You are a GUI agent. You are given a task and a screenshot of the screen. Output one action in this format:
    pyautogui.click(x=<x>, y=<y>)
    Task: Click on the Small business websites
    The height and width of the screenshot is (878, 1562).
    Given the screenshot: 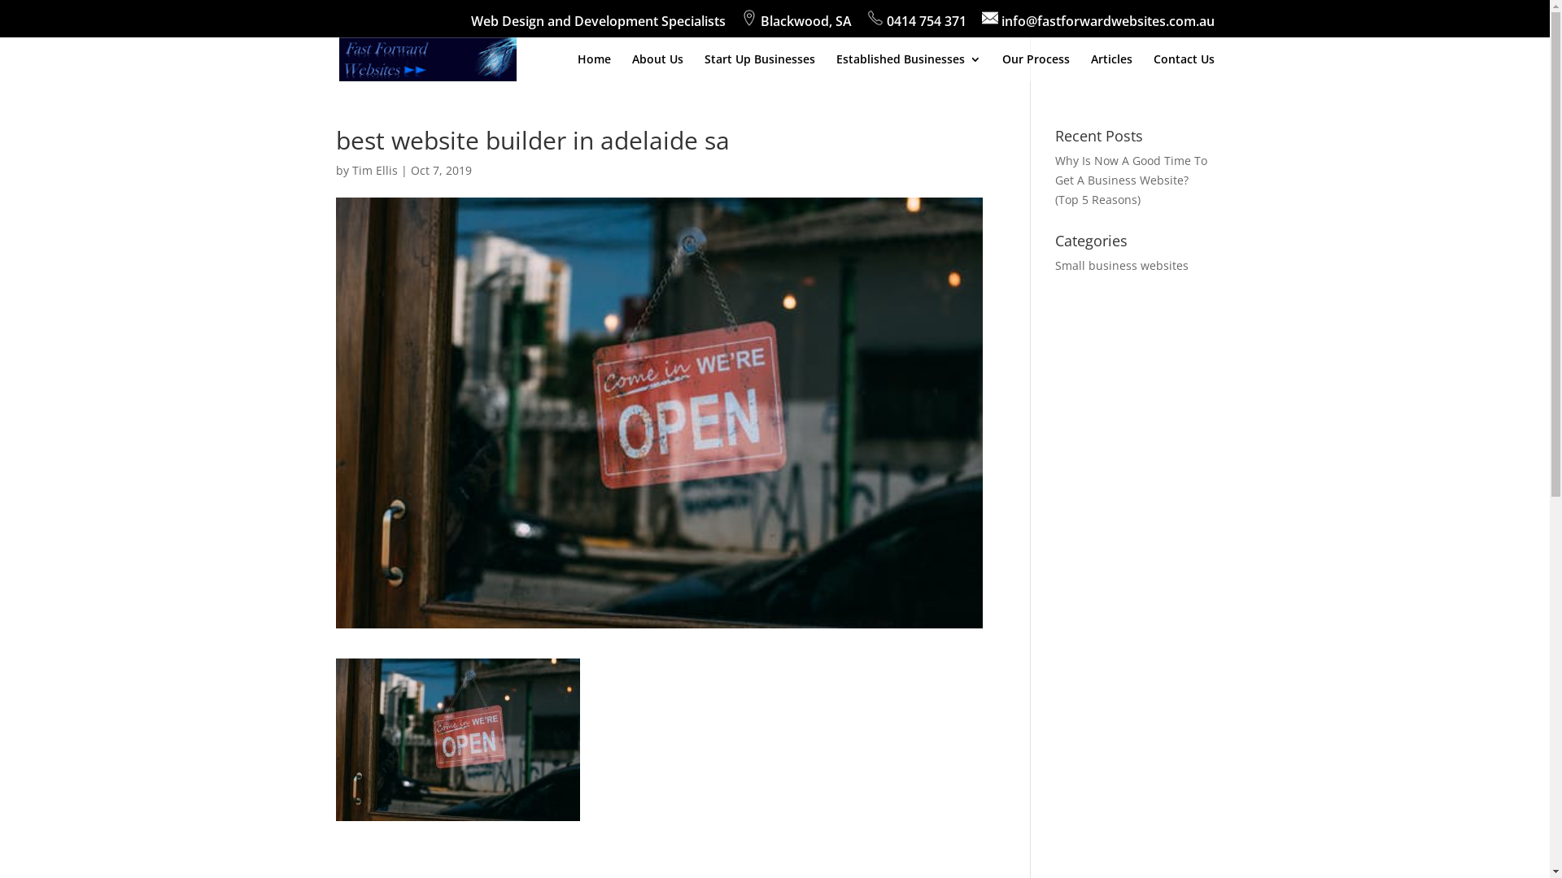 What is the action you would take?
    pyautogui.click(x=1122, y=265)
    